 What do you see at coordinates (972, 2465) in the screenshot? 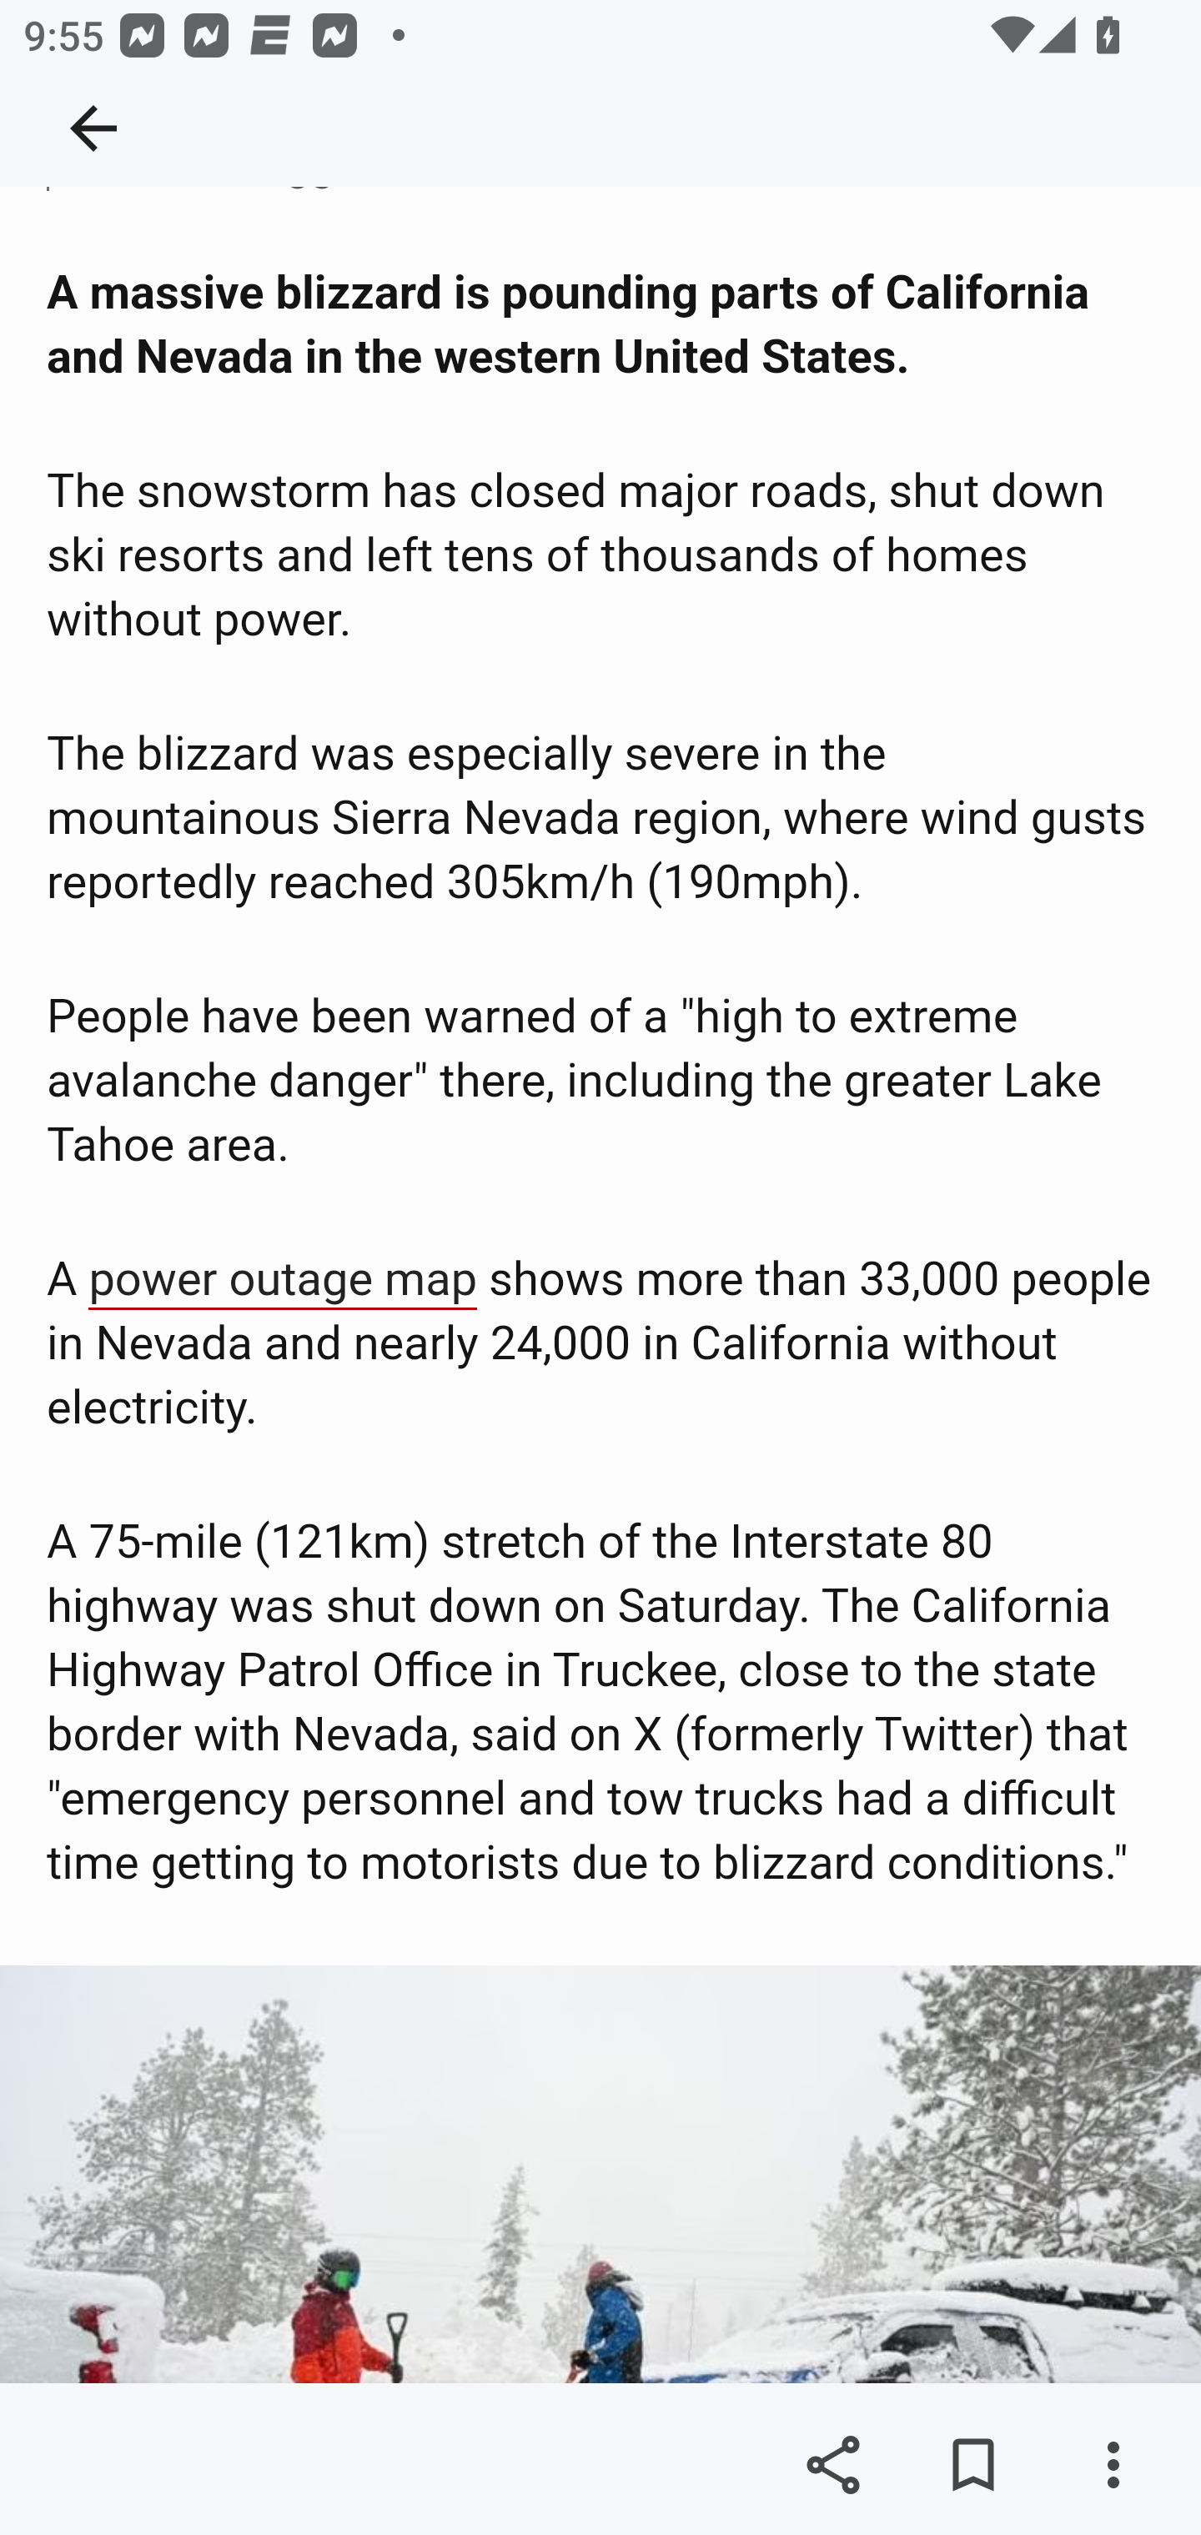
I see `Save for later` at bounding box center [972, 2465].